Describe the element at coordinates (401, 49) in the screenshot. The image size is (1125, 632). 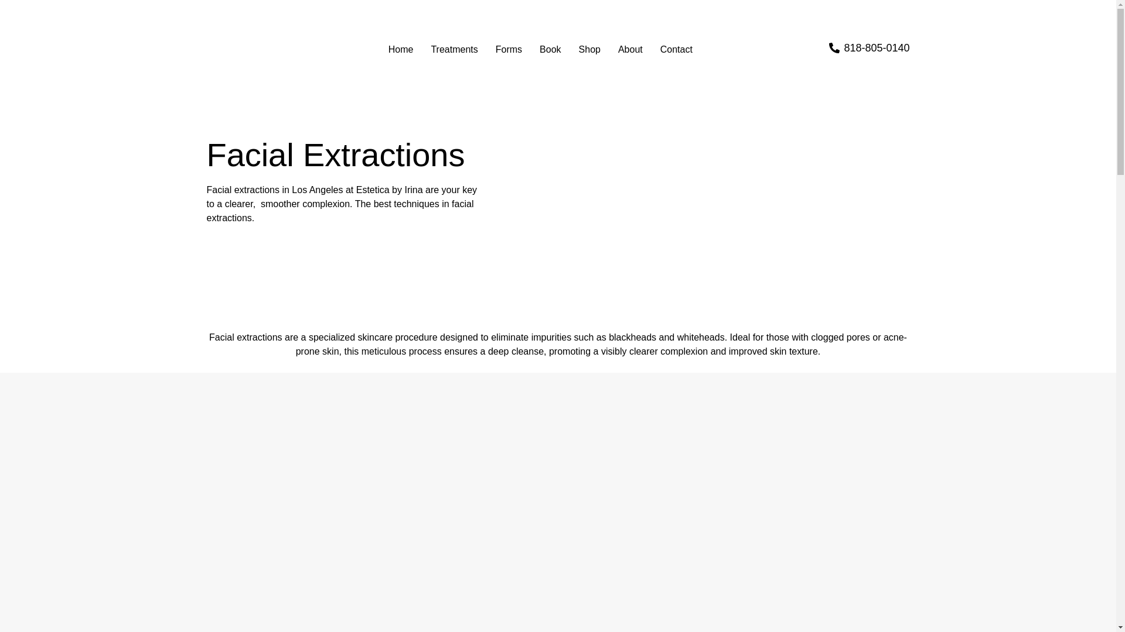
I see `Home` at that location.